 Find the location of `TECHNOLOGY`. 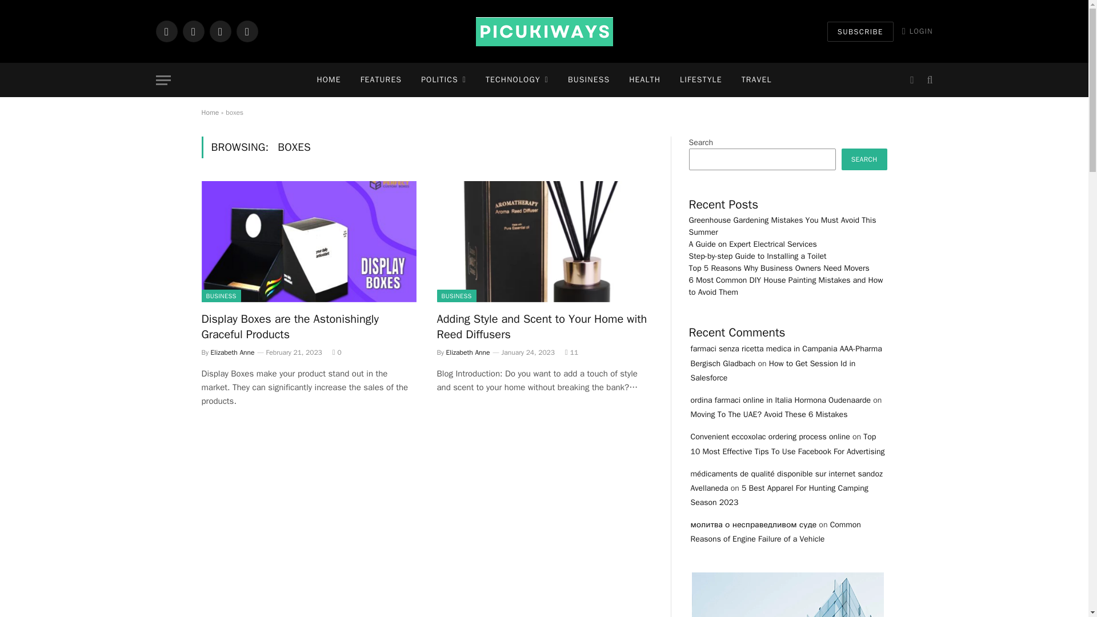

TECHNOLOGY is located at coordinates (517, 80).